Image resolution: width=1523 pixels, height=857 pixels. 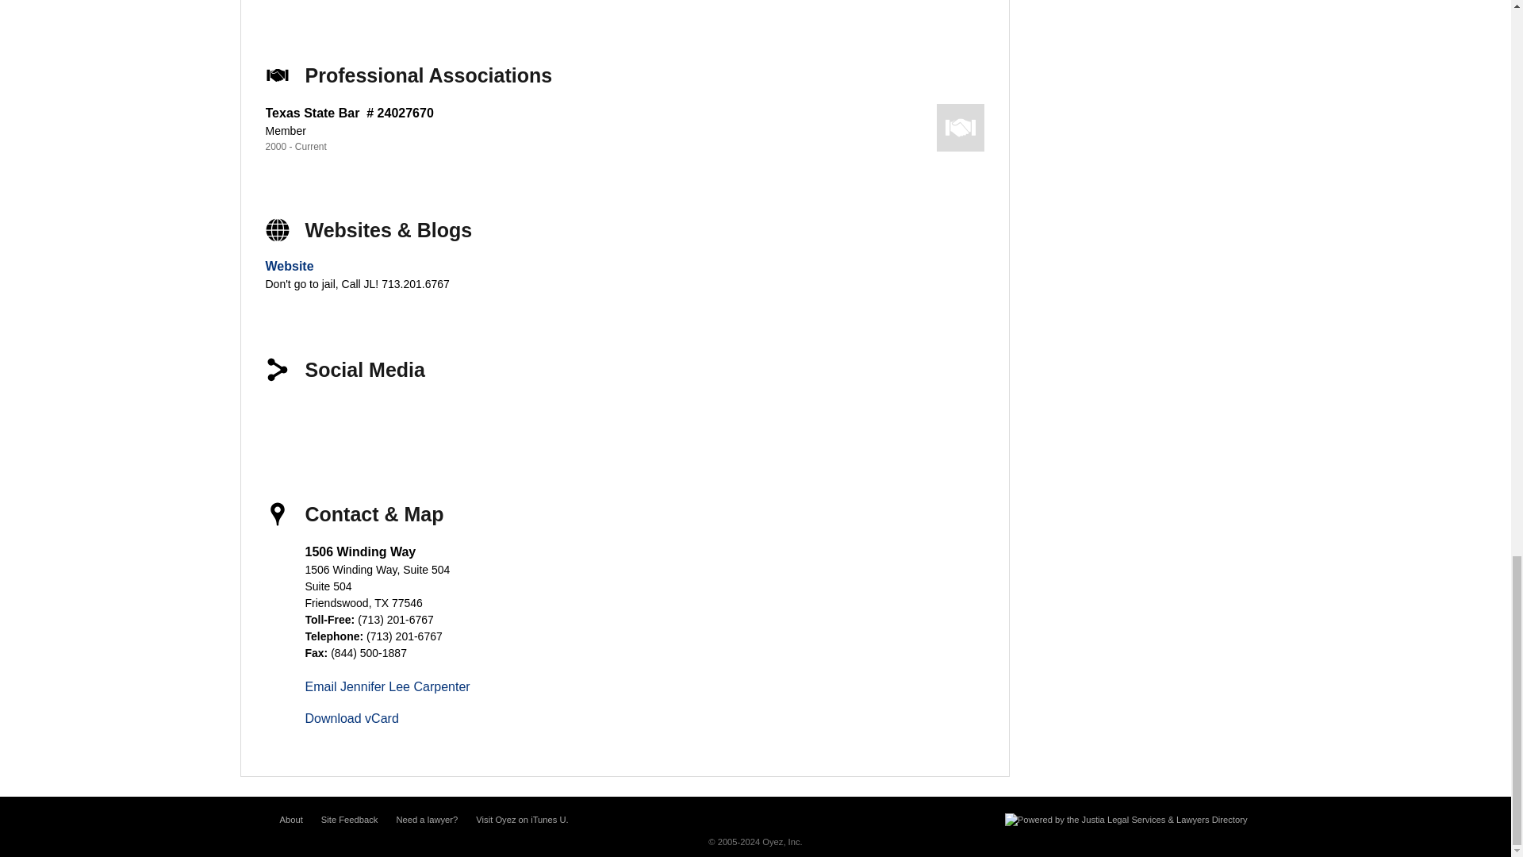 I want to click on X, so click(x=344, y=421).